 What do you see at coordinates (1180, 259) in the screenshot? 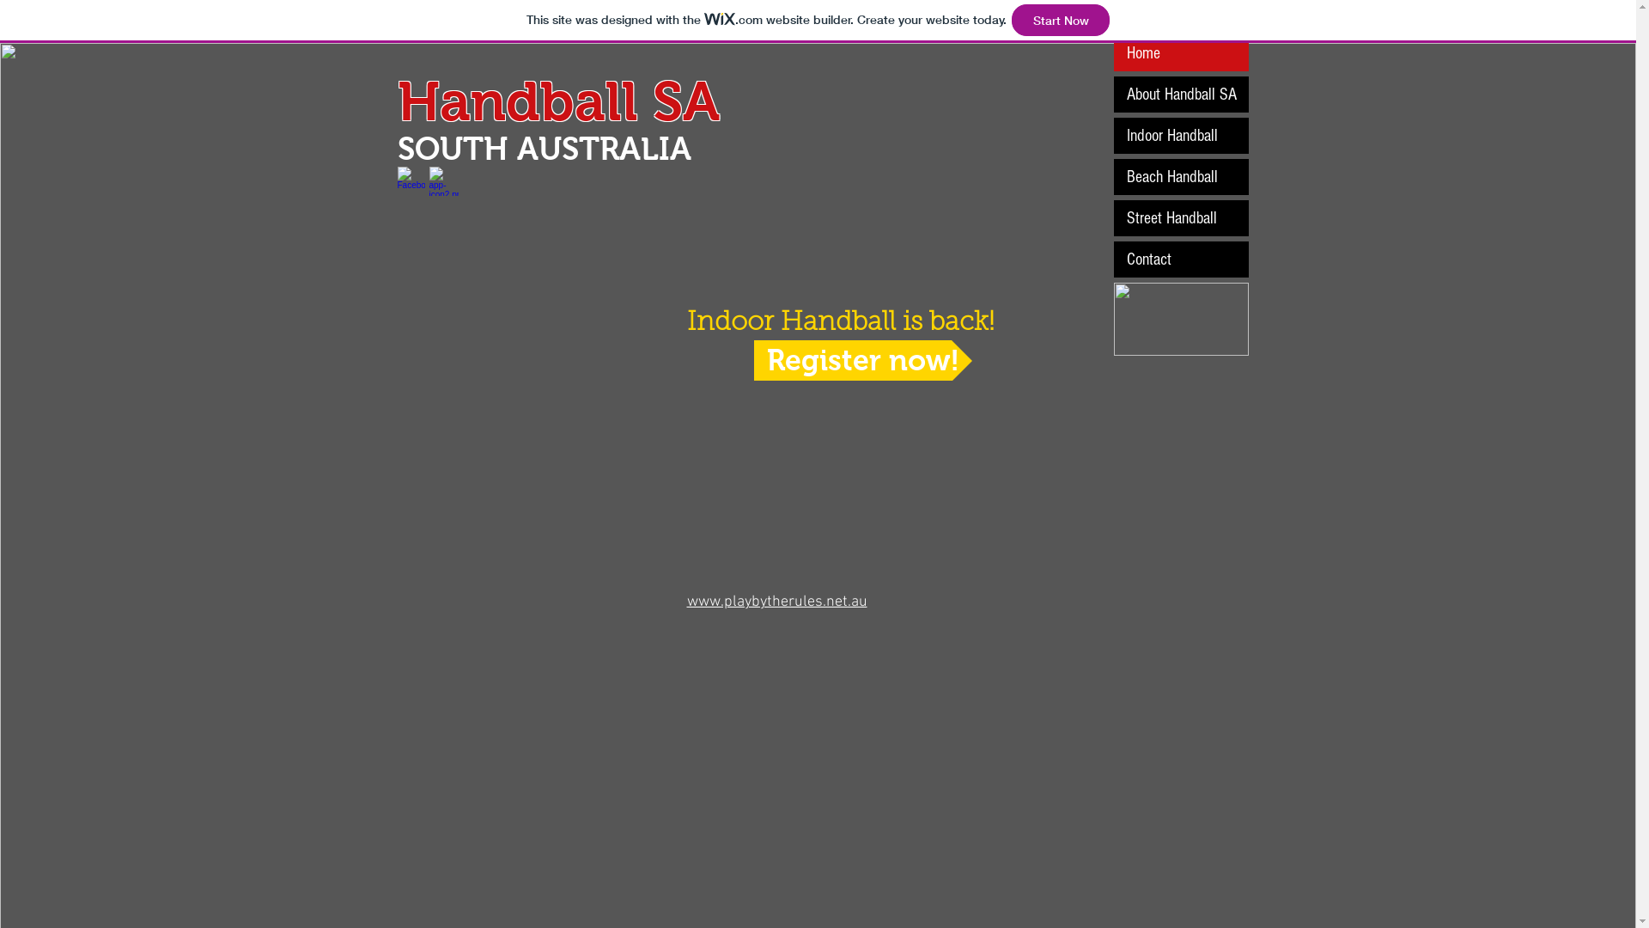
I see `Contact` at bounding box center [1180, 259].